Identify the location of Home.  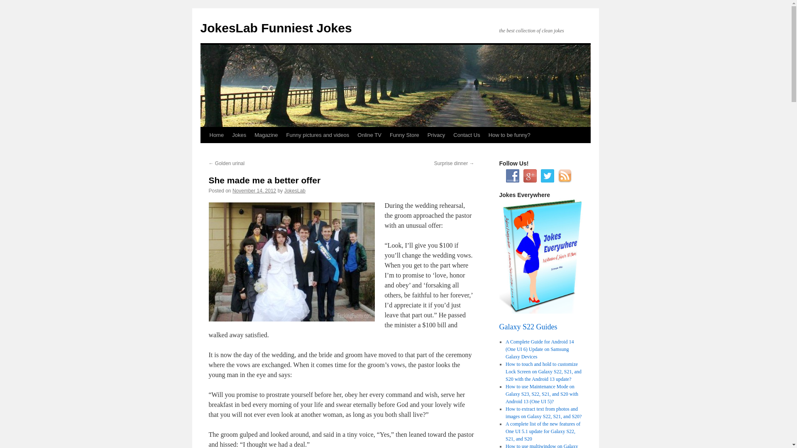
(216, 135).